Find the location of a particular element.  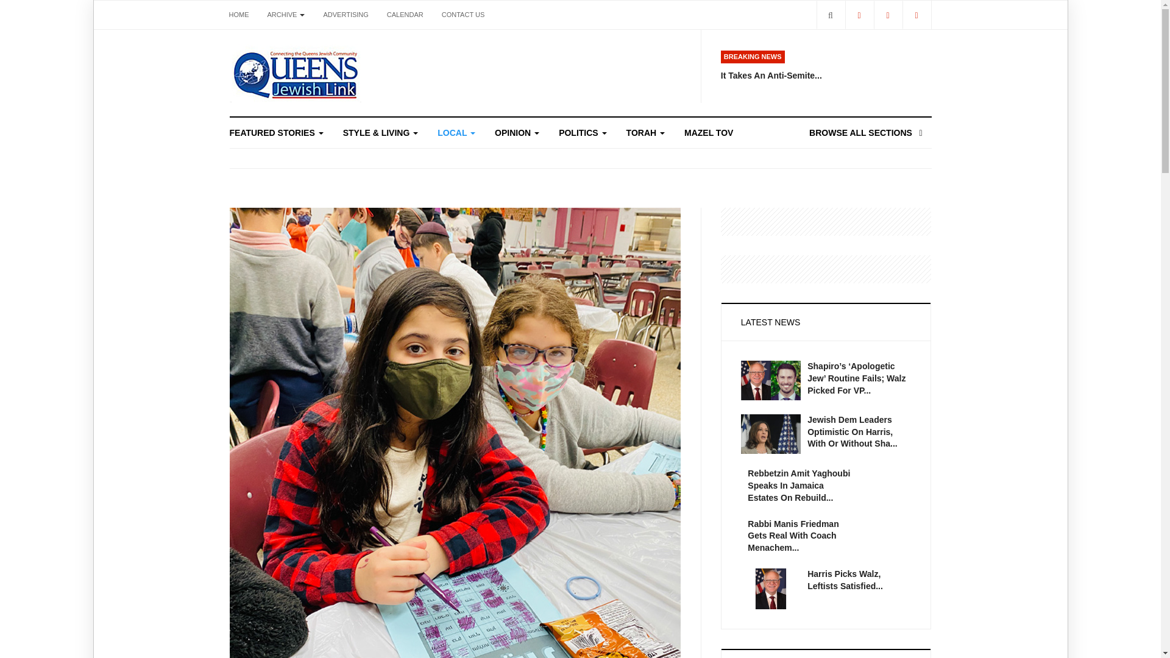

Queens Jewish Link is located at coordinates (295, 73).